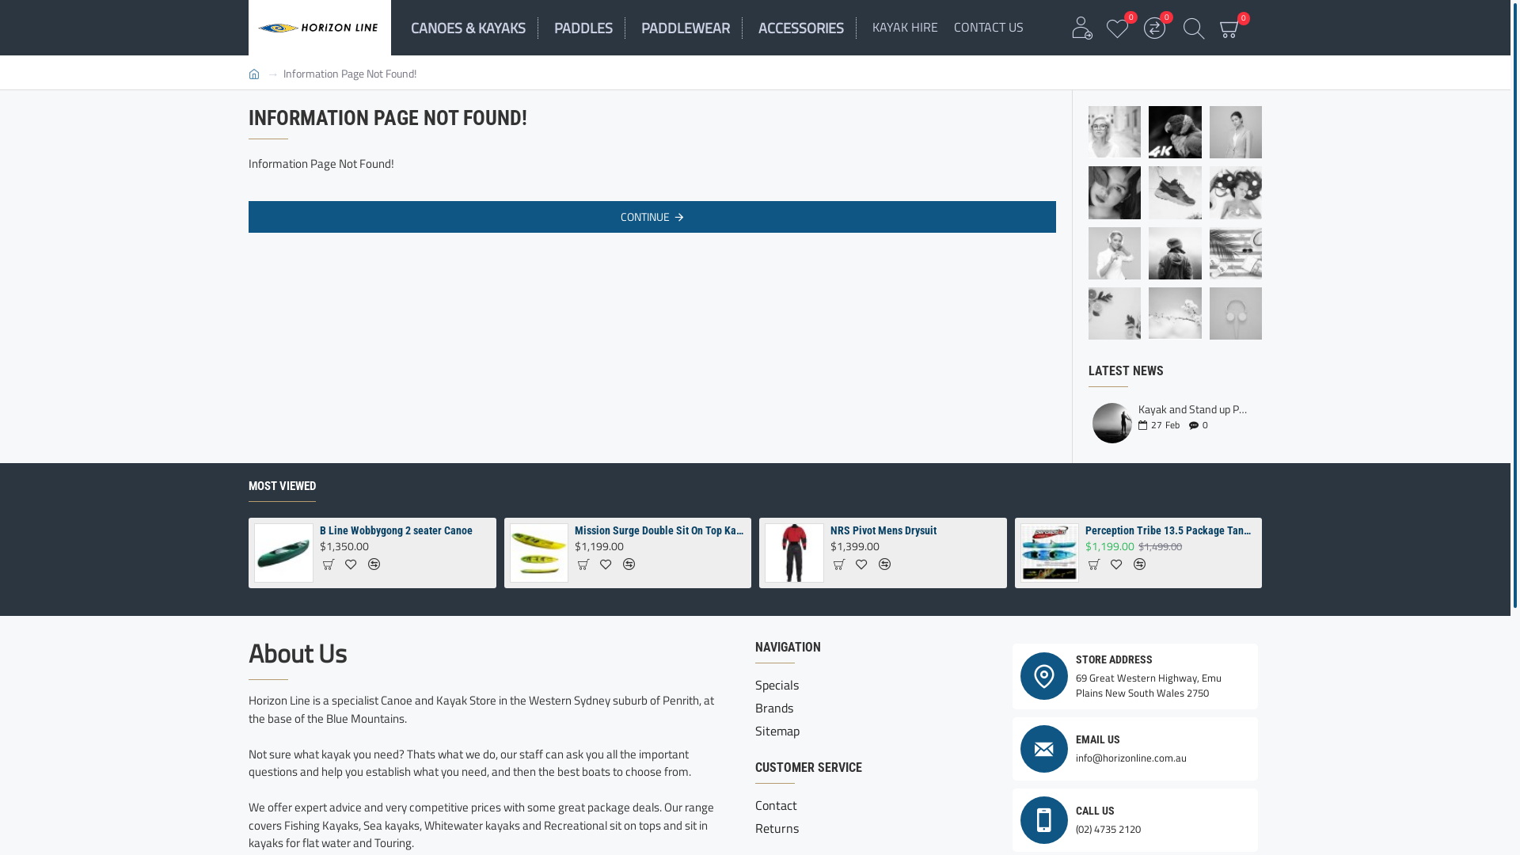 The image size is (1520, 855). What do you see at coordinates (777, 830) in the screenshot?
I see `Returns` at bounding box center [777, 830].